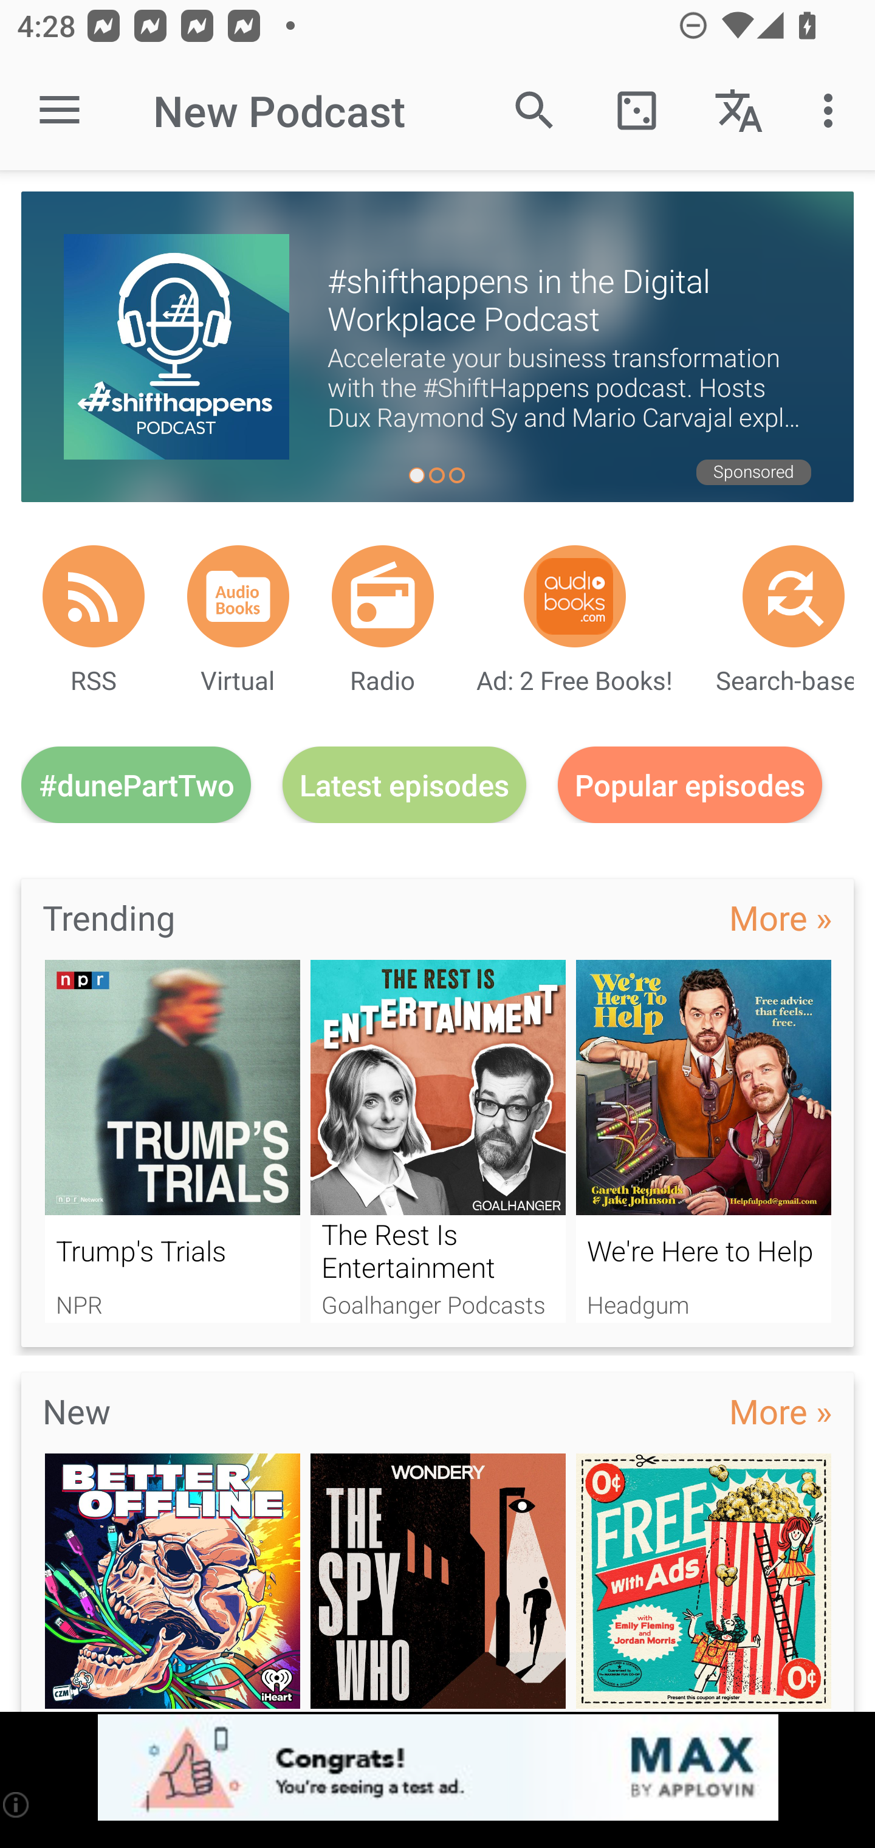 The width and height of the screenshot is (875, 1848). Describe the element at coordinates (704, 1583) in the screenshot. I see `Free With Ads` at that location.